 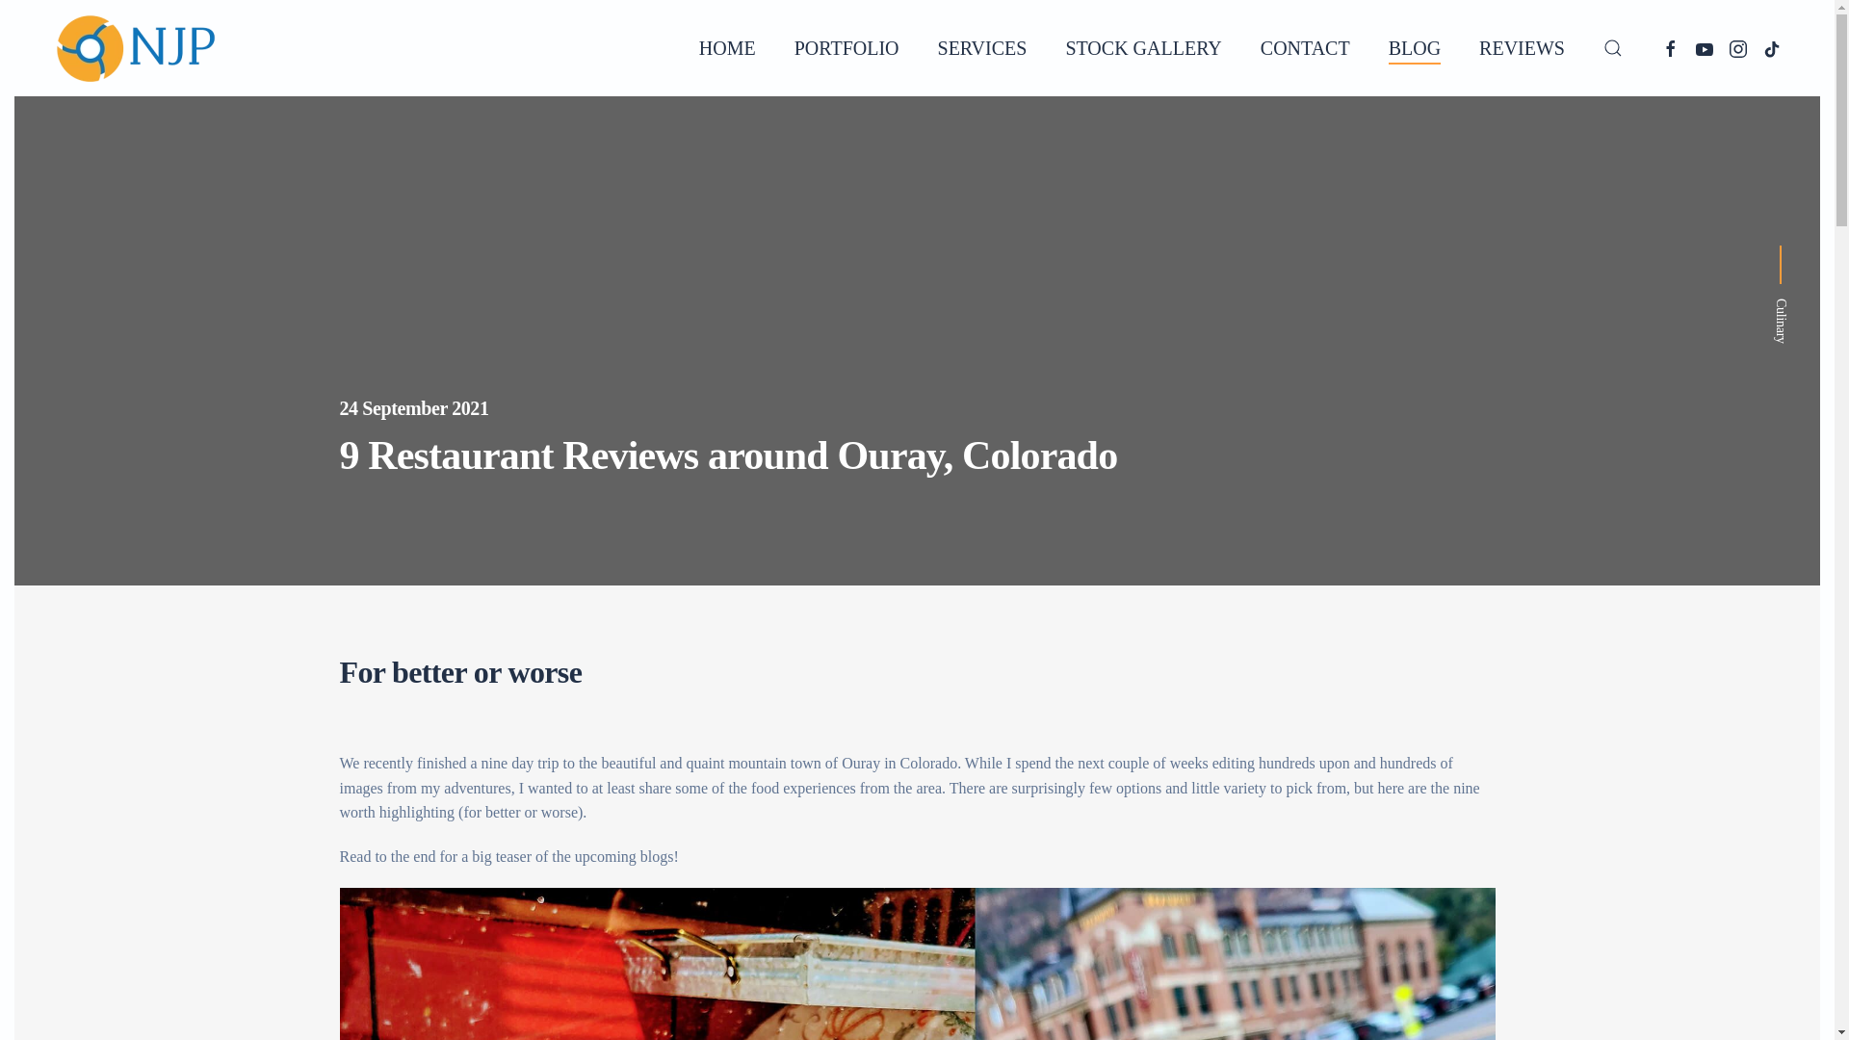 I want to click on CONTACT, so click(x=1305, y=47).